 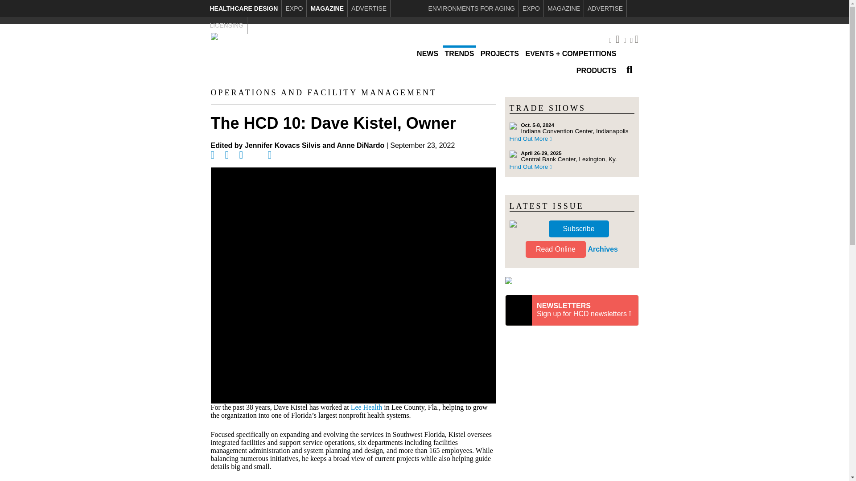 I want to click on PROJECTS, so click(x=500, y=53).